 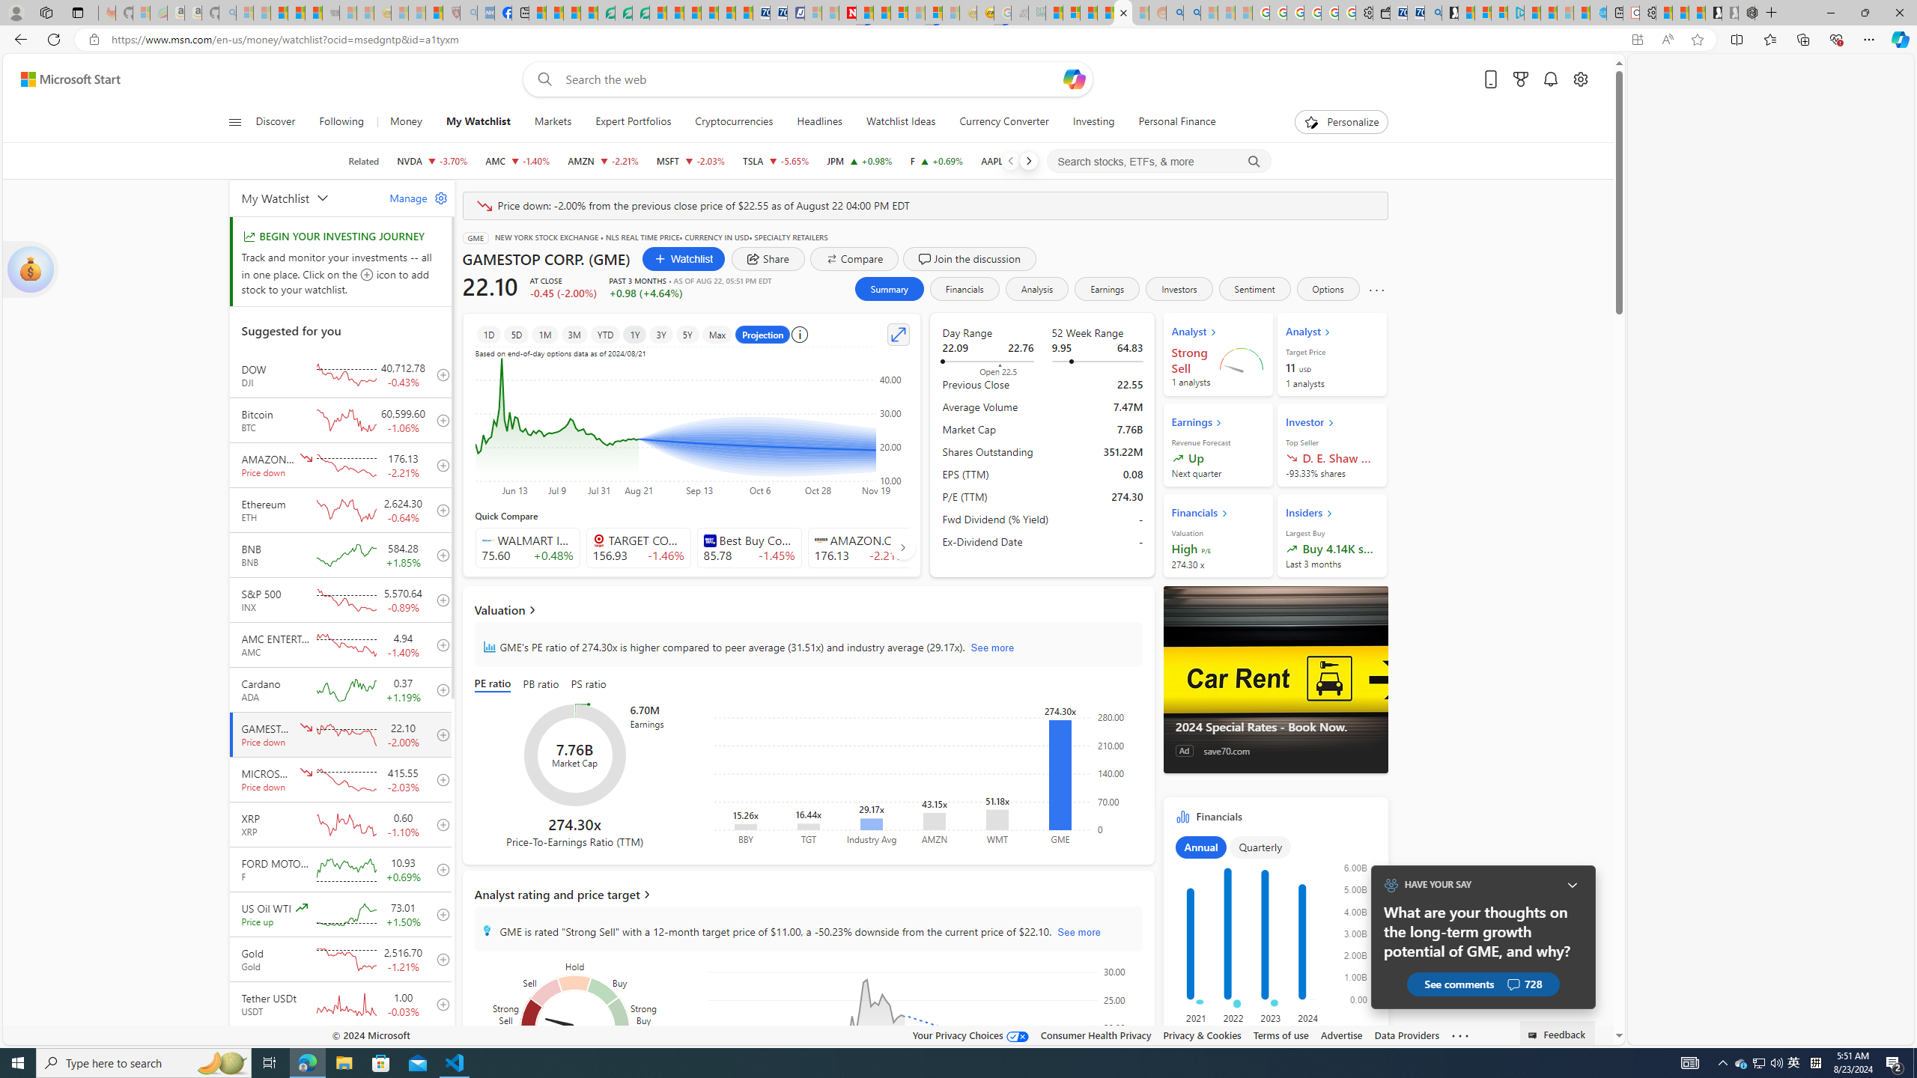 What do you see at coordinates (1254, 289) in the screenshot?
I see `Sentiment` at bounding box center [1254, 289].